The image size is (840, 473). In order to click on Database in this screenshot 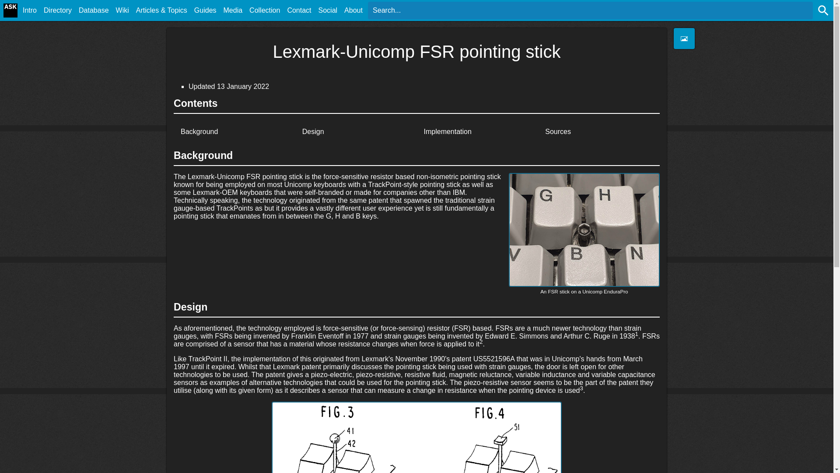, I will do `click(94, 11)`.